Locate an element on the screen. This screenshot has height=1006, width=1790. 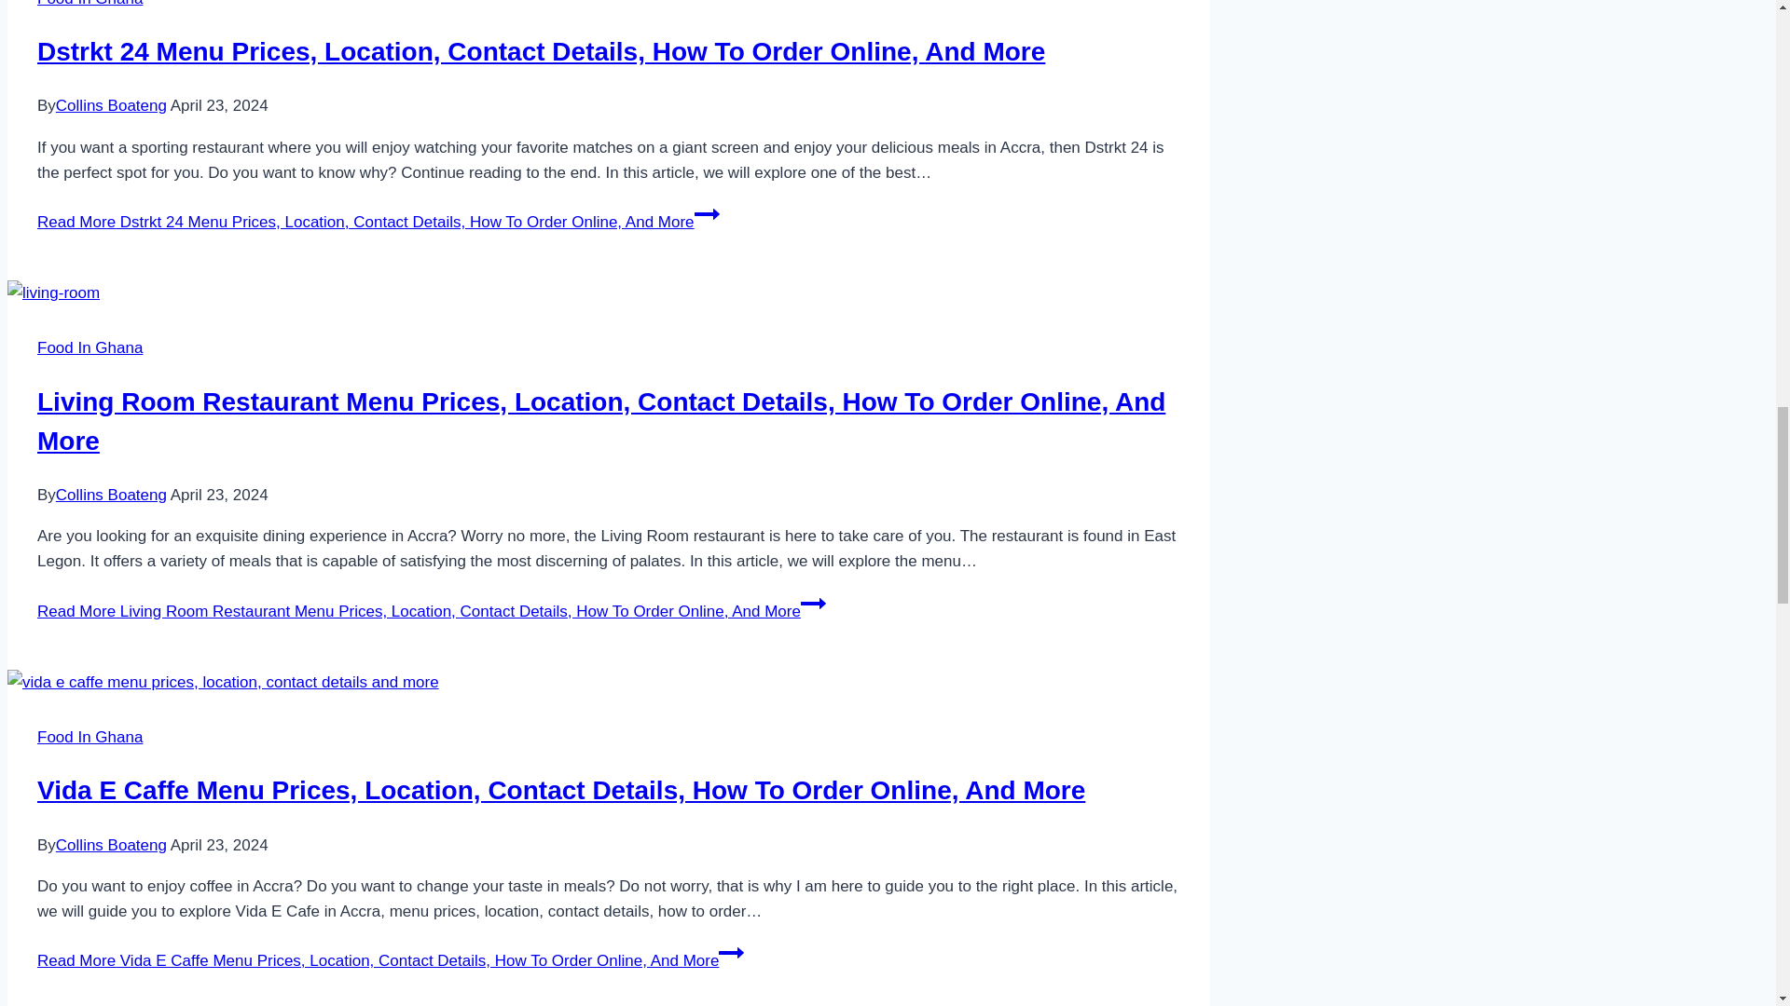
Continue is located at coordinates (731, 952).